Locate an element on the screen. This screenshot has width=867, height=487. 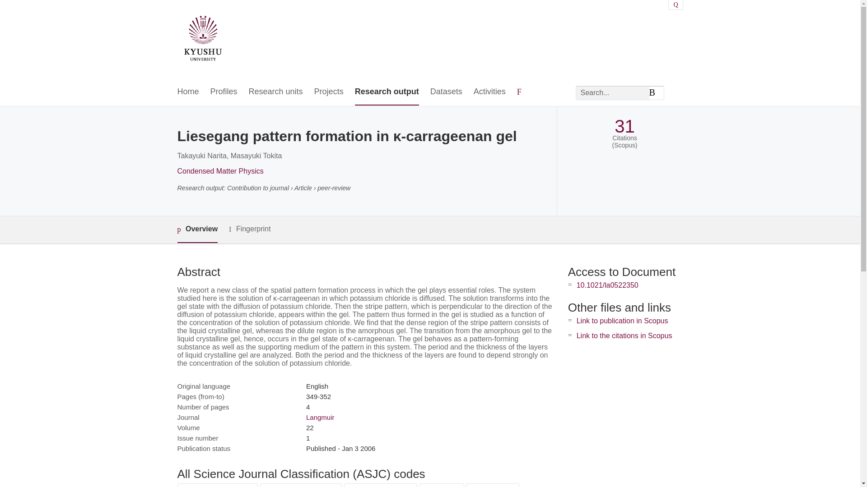
Overview is located at coordinates (197, 229).